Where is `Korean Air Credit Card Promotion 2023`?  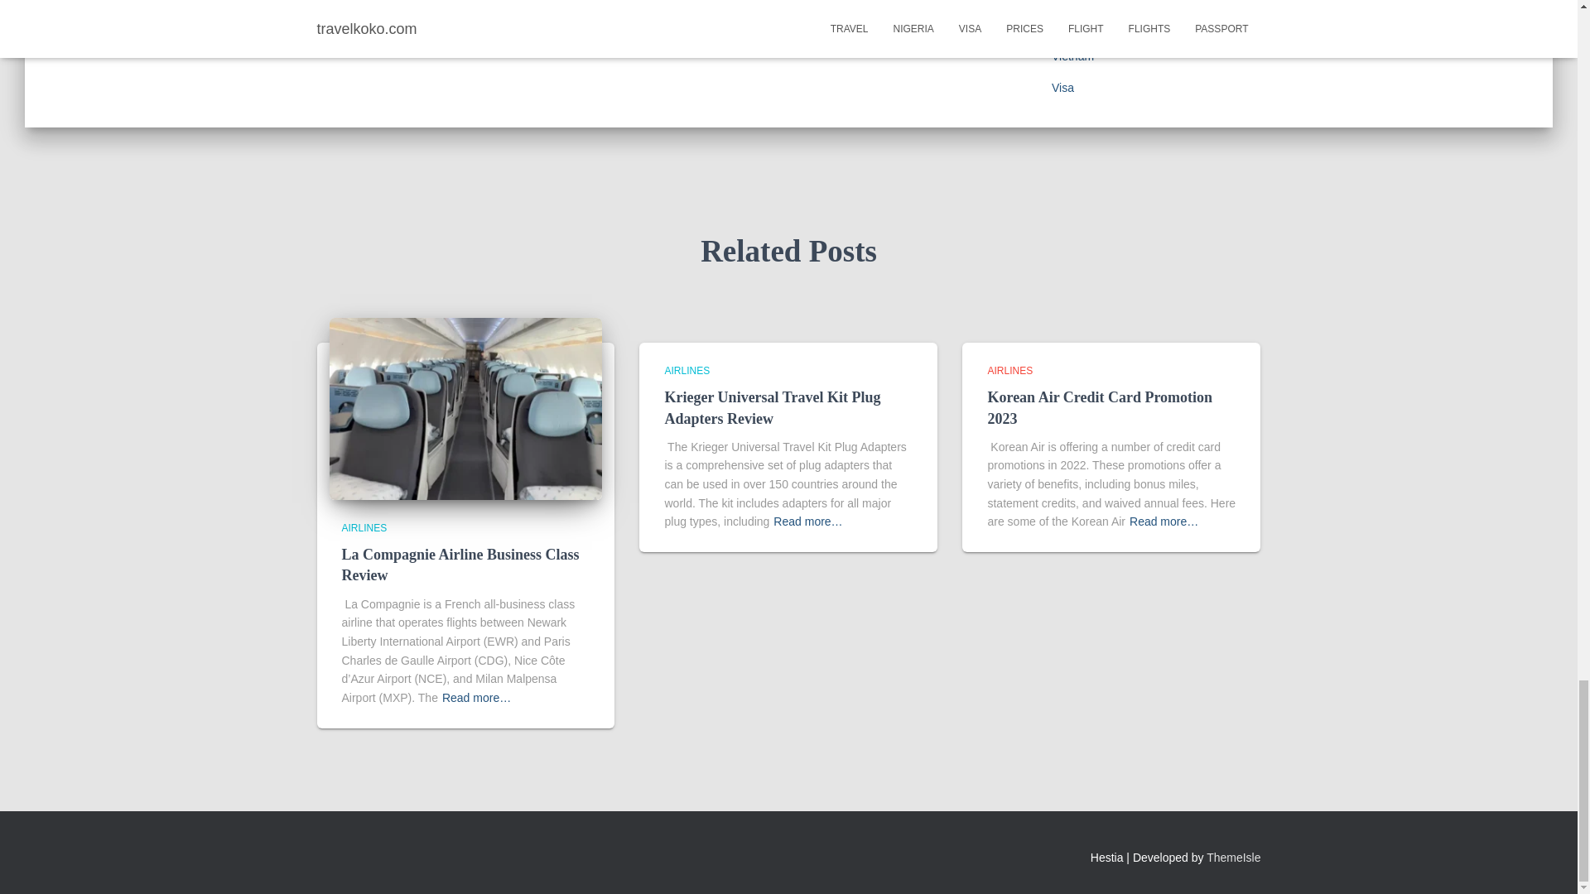
Korean Air Credit Card Promotion 2023 is located at coordinates (1100, 407).